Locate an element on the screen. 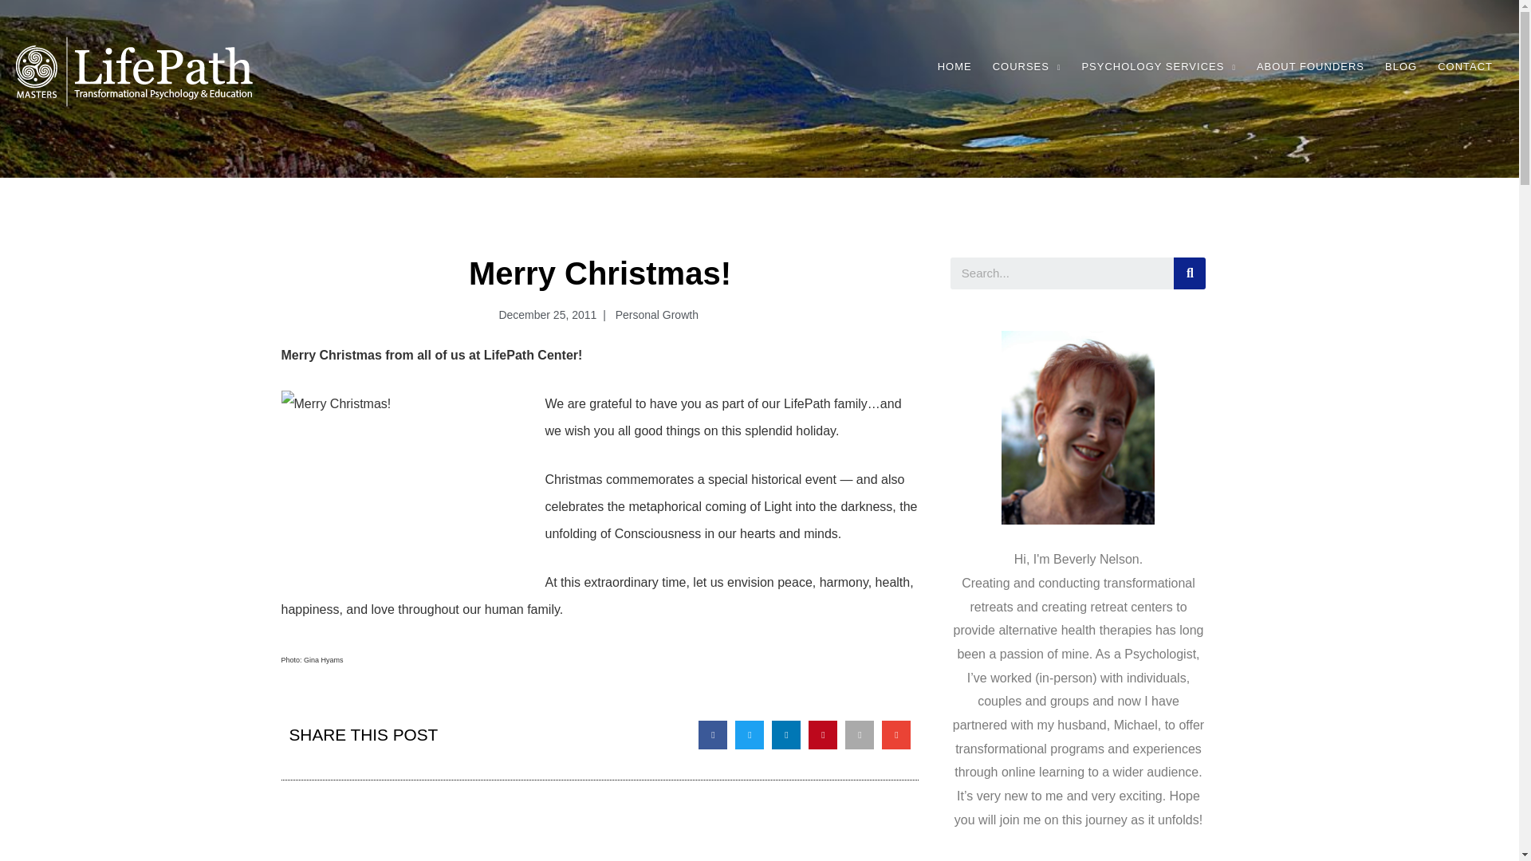 This screenshot has width=1531, height=861. Search is located at coordinates (1062, 273).